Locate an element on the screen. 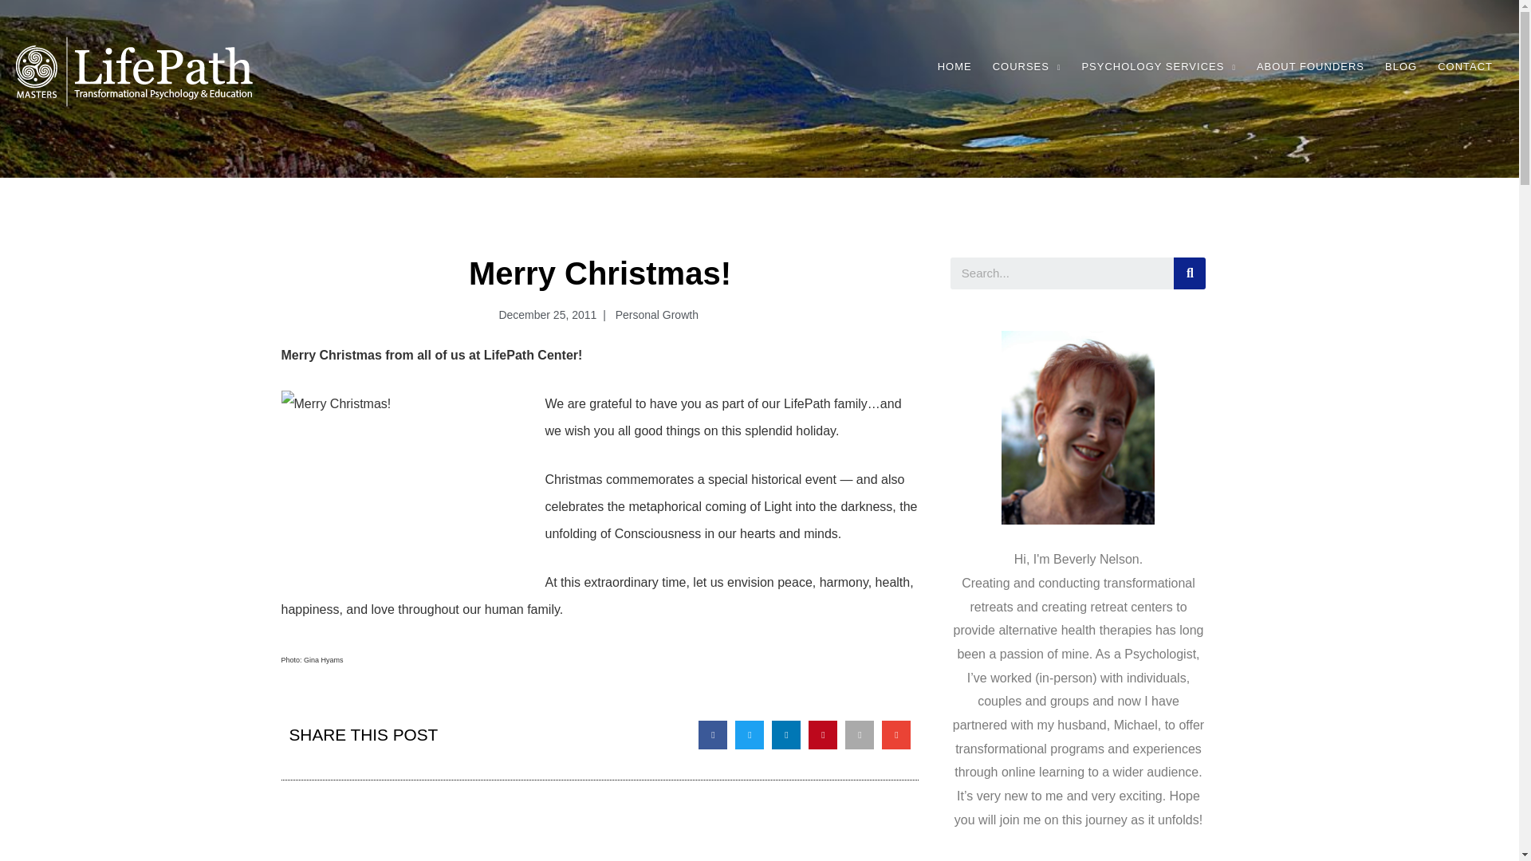 This screenshot has width=1531, height=861. Search is located at coordinates (1062, 273).